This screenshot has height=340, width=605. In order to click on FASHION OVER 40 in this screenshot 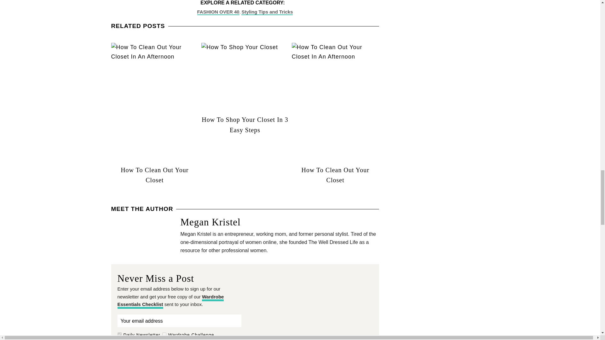, I will do `click(218, 12)`.